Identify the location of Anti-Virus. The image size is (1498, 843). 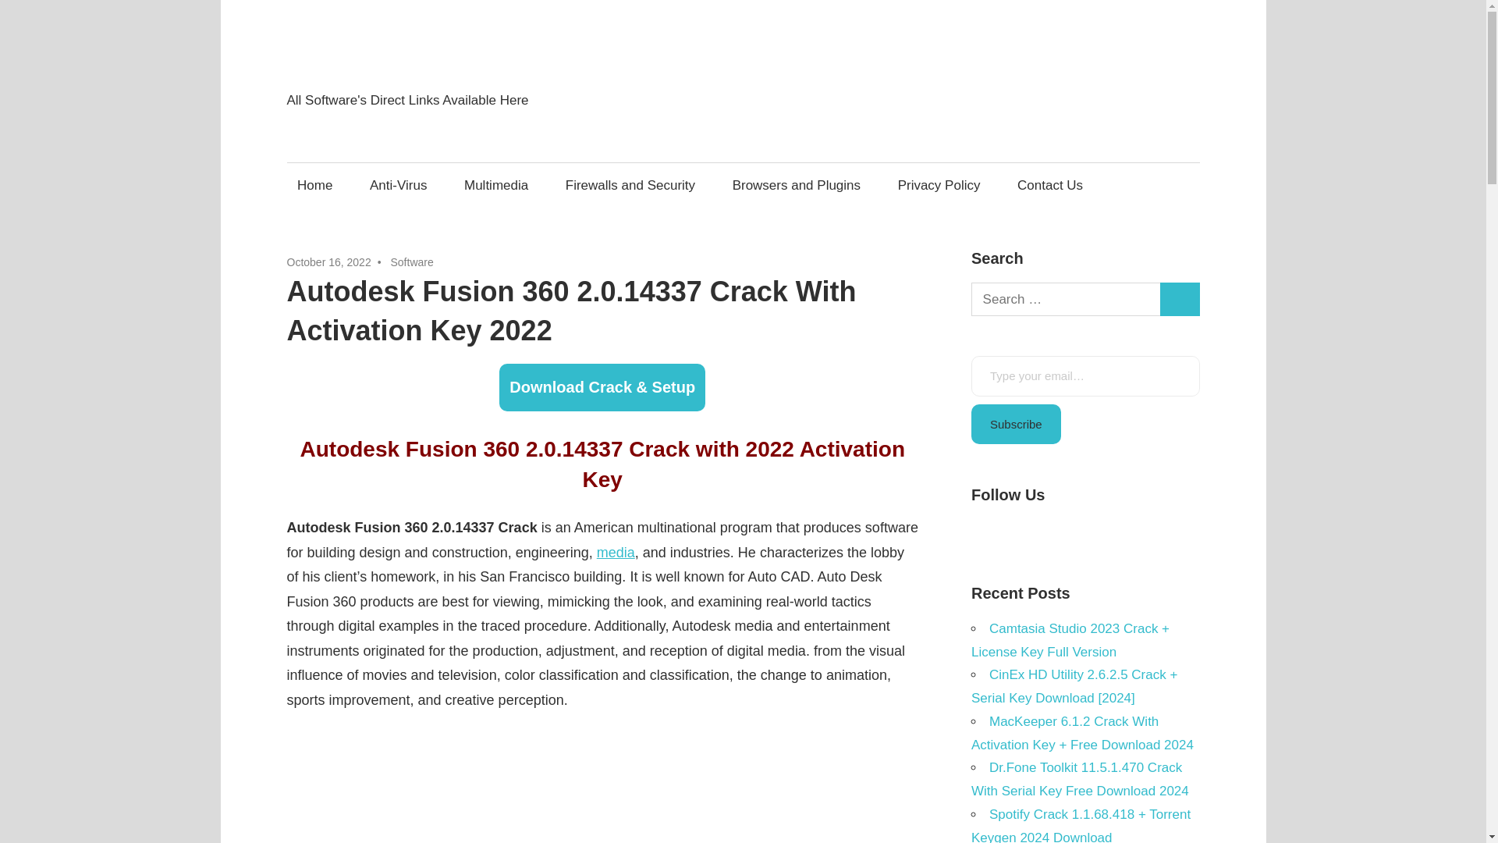
(398, 185).